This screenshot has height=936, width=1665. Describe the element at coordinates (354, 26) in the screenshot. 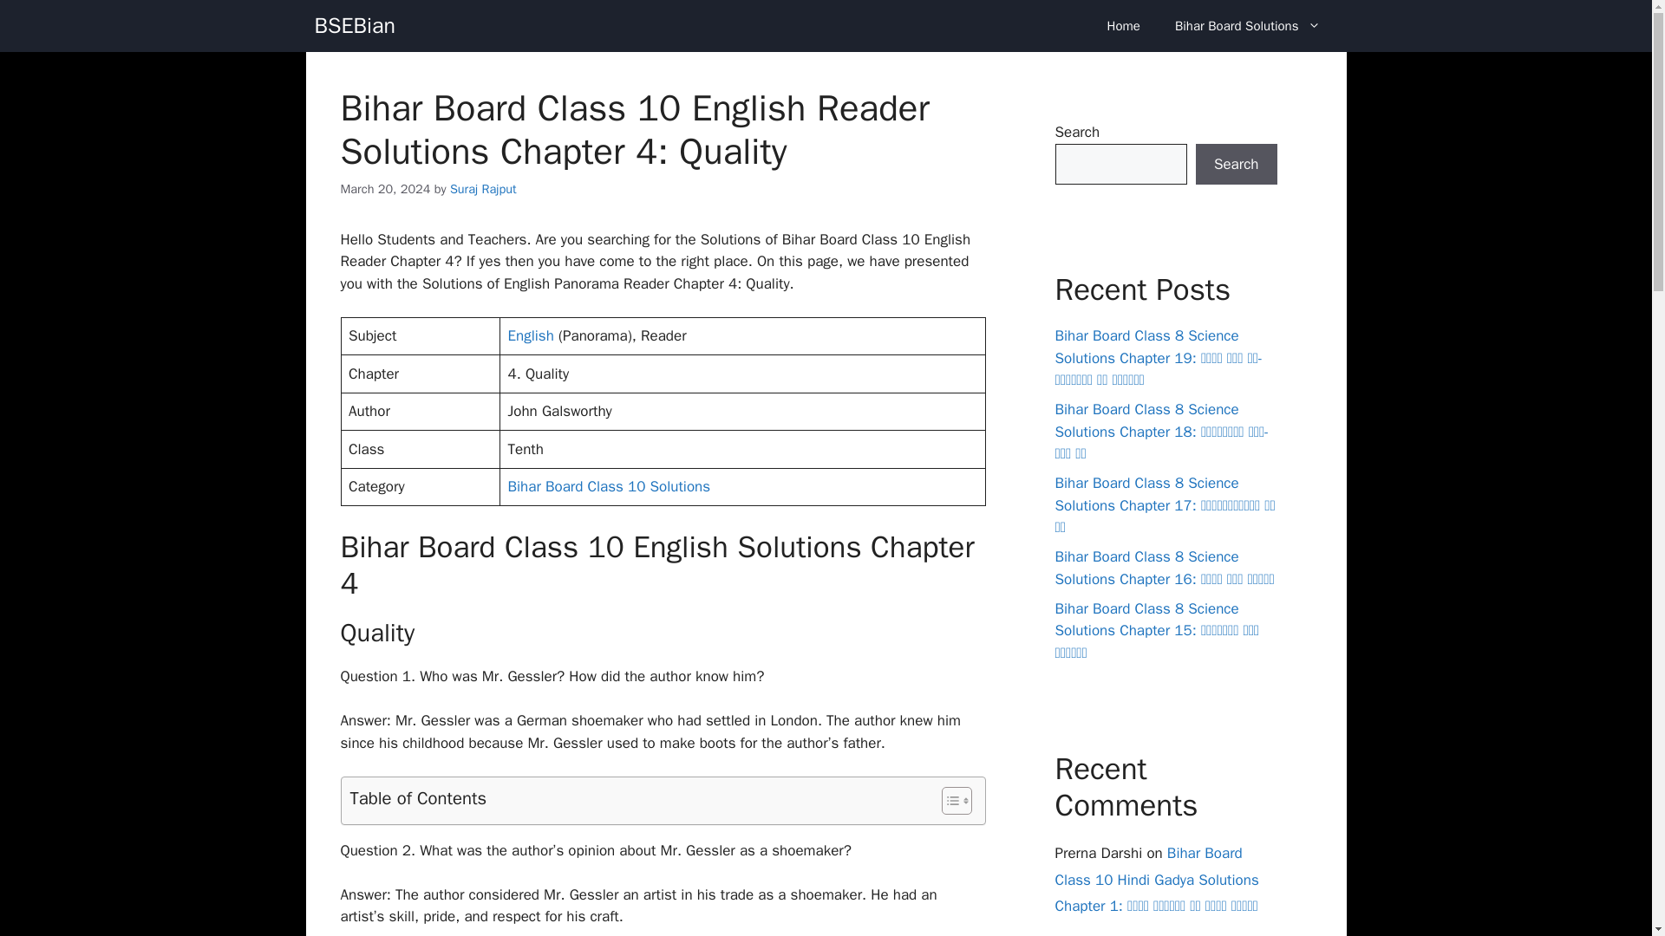

I see `BSEBian` at that location.